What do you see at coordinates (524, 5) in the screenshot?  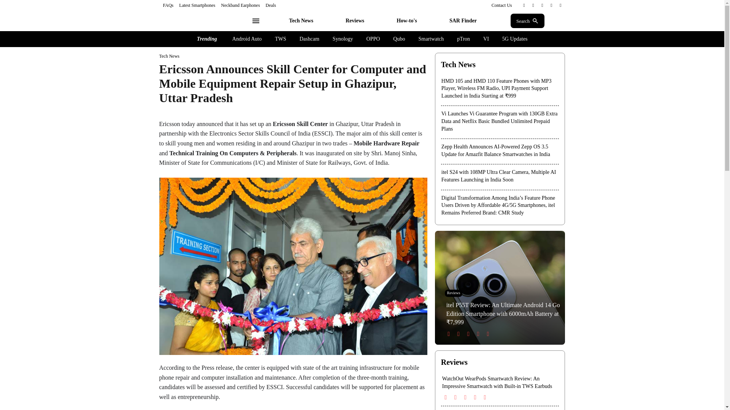 I see `Facebook` at bounding box center [524, 5].